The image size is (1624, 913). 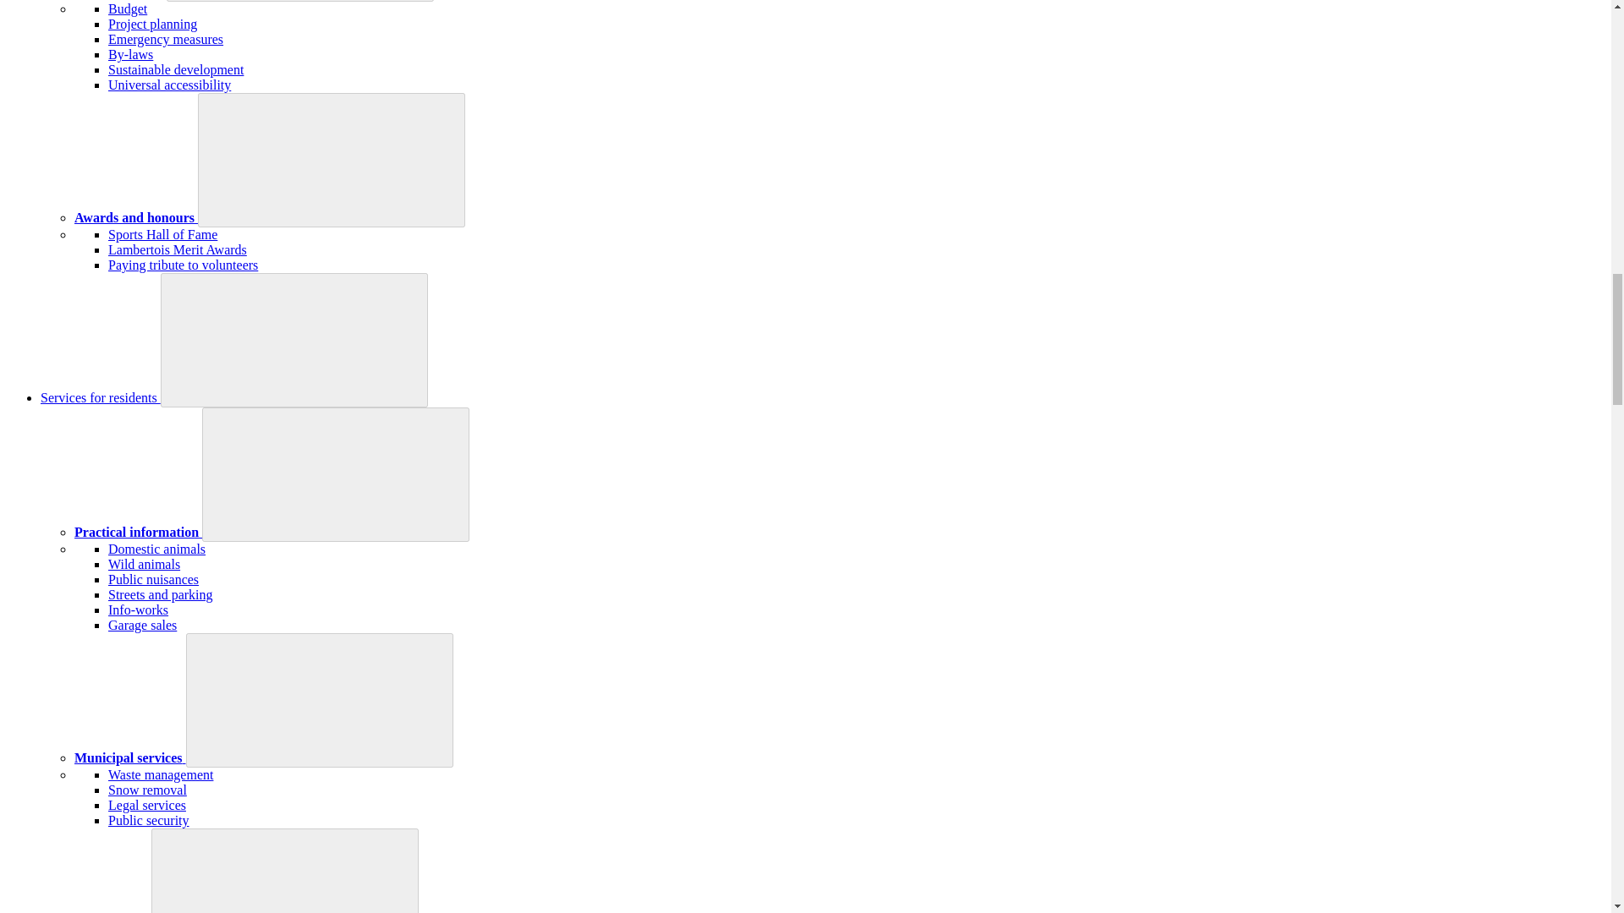 I want to click on By-laws, so click(x=130, y=54).